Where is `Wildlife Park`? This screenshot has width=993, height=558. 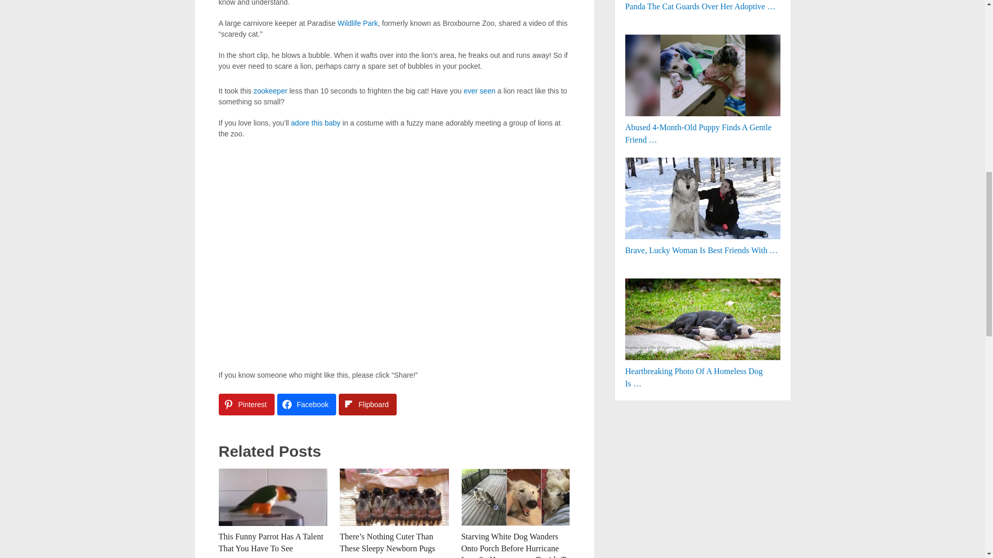
Wildlife Park is located at coordinates (358, 23).